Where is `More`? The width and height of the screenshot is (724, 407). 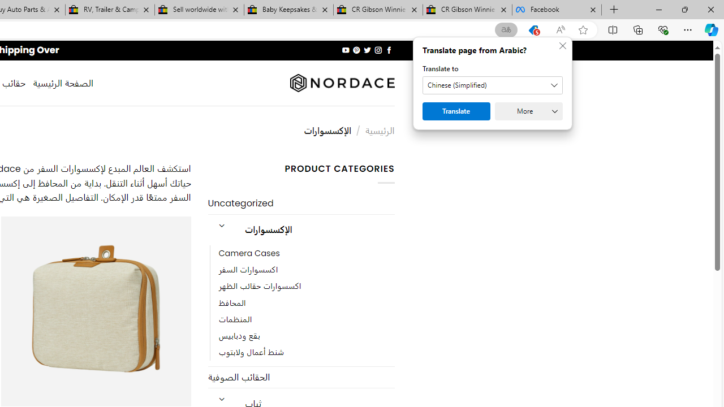
More is located at coordinates (528, 111).